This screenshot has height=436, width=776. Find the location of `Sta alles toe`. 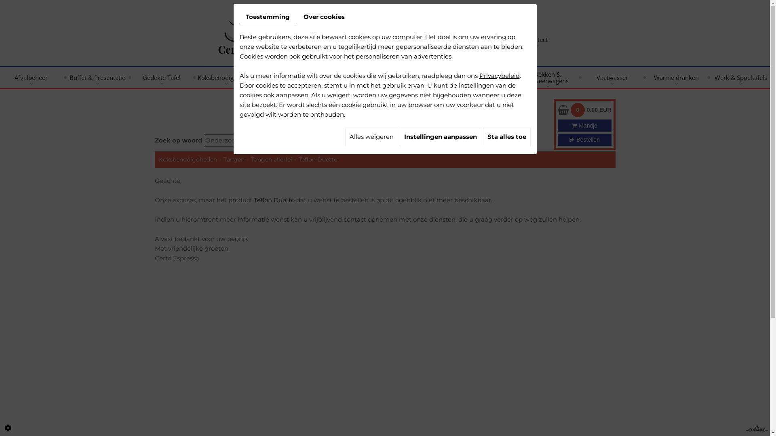

Sta alles toe is located at coordinates (506, 137).